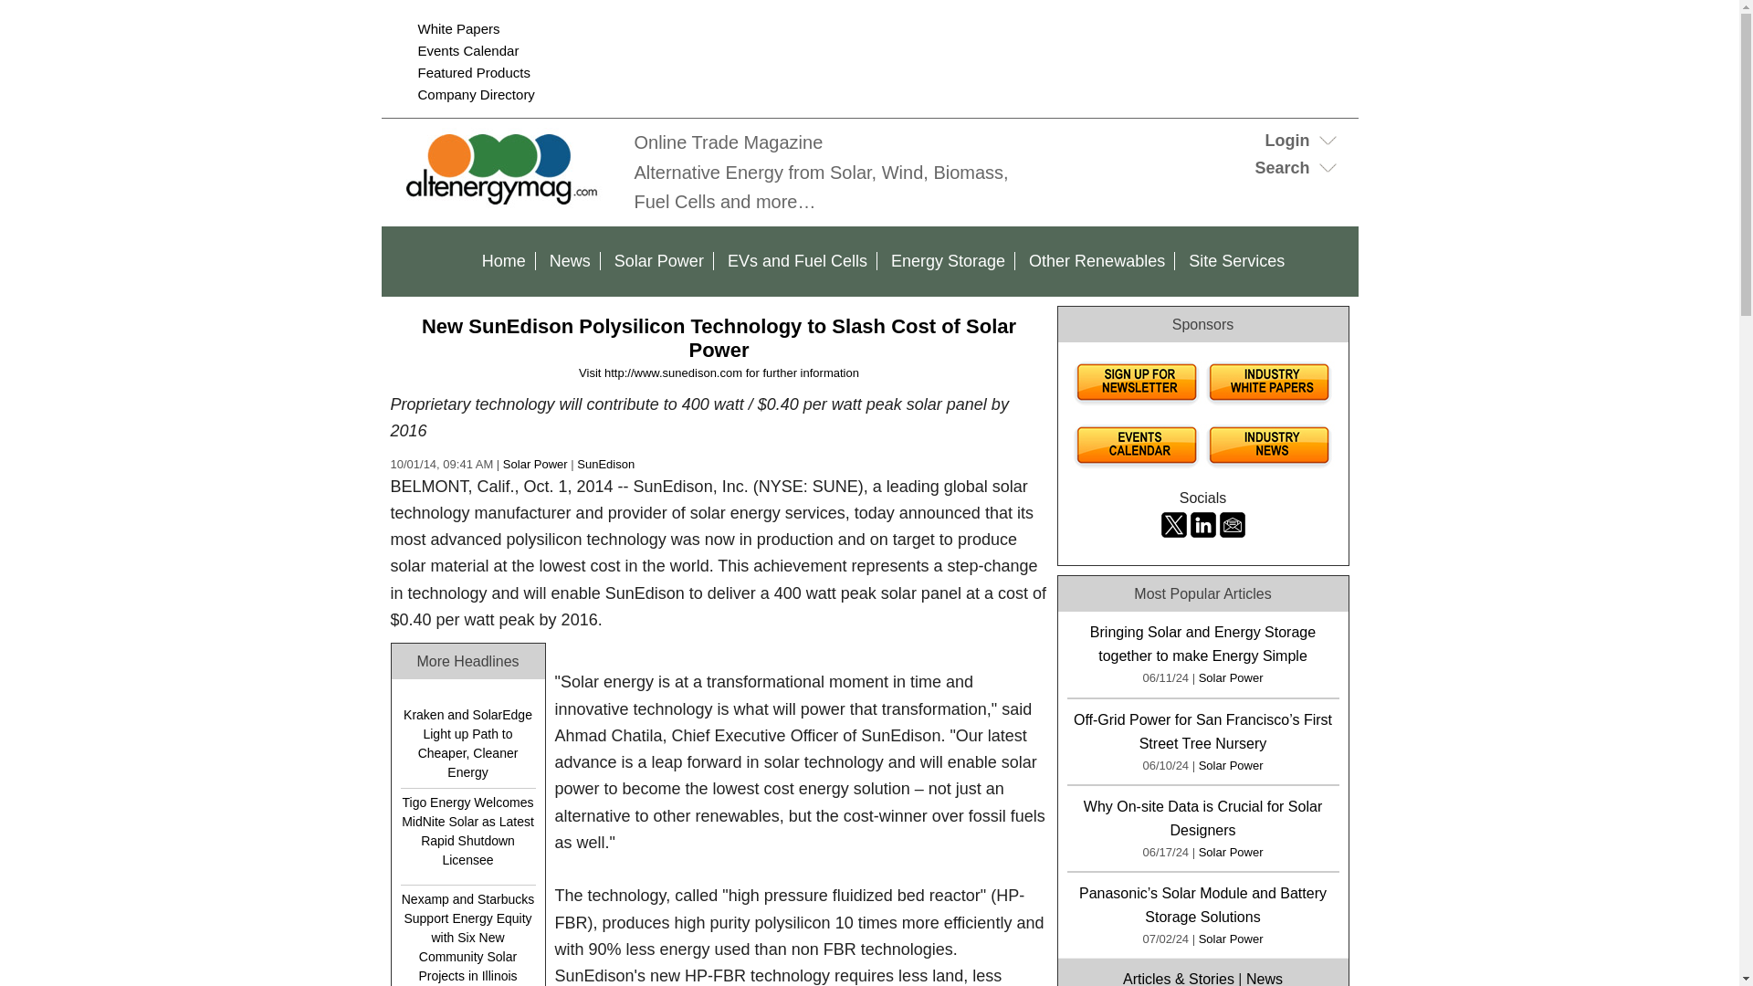 This screenshot has height=986, width=1753. What do you see at coordinates (570, 261) in the screenshot?
I see `News` at bounding box center [570, 261].